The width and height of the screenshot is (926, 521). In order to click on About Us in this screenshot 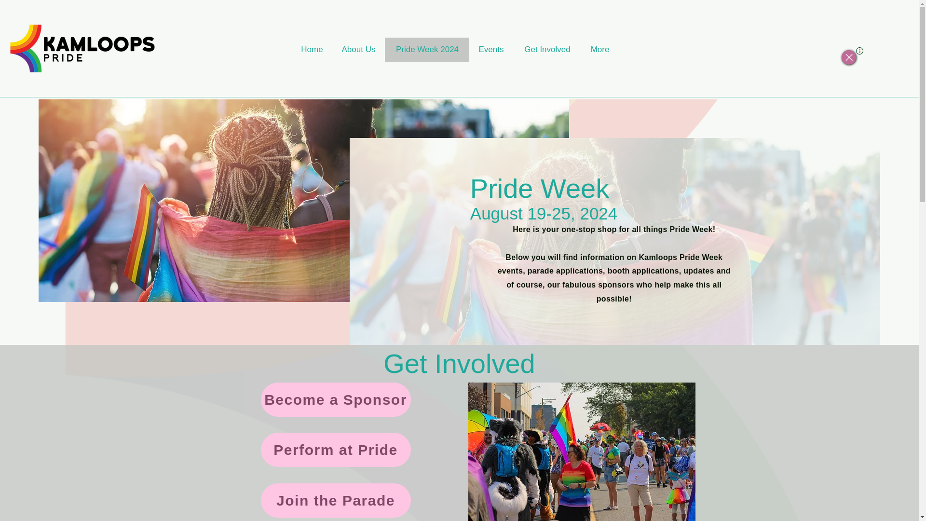, I will do `click(358, 49)`.